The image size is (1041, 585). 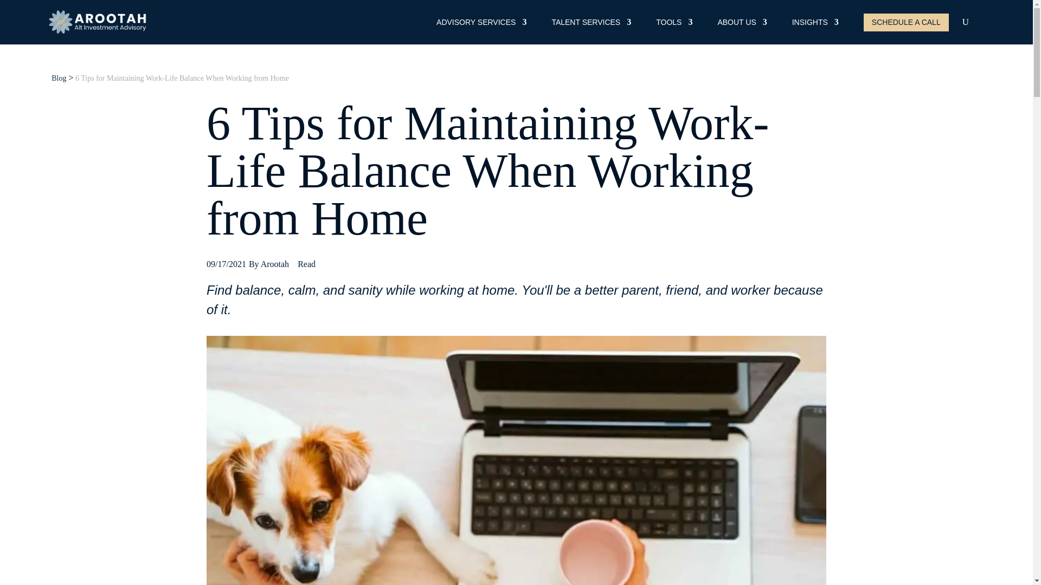 I want to click on SCHEDULE A CALL, so click(x=906, y=22).